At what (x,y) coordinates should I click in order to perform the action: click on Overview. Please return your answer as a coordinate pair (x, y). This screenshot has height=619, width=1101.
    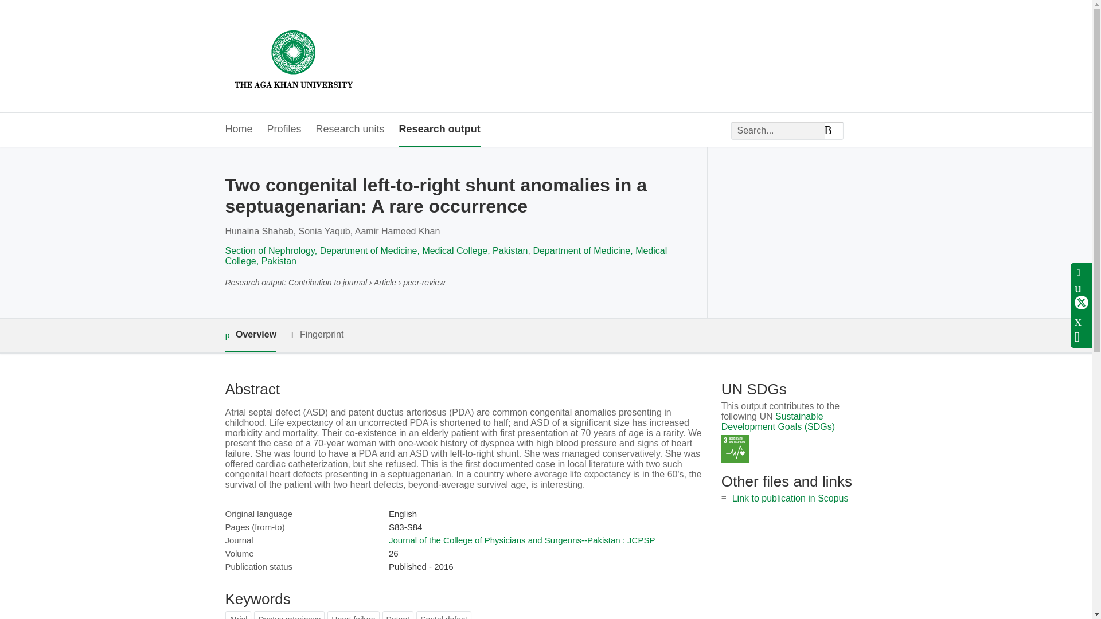
    Looking at the image, I should click on (250, 335).